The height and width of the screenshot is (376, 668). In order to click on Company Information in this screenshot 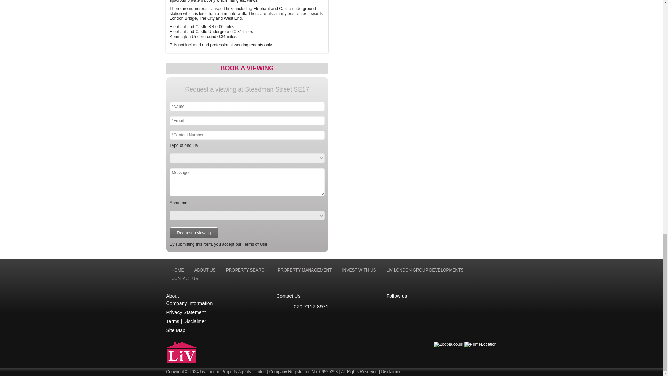, I will do `click(190, 303)`.